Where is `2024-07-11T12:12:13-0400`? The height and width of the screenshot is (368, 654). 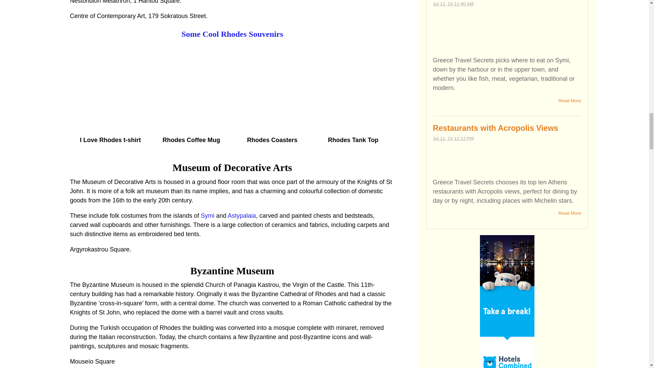 2024-07-11T12:12:13-0400 is located at coordinates (453, 138).